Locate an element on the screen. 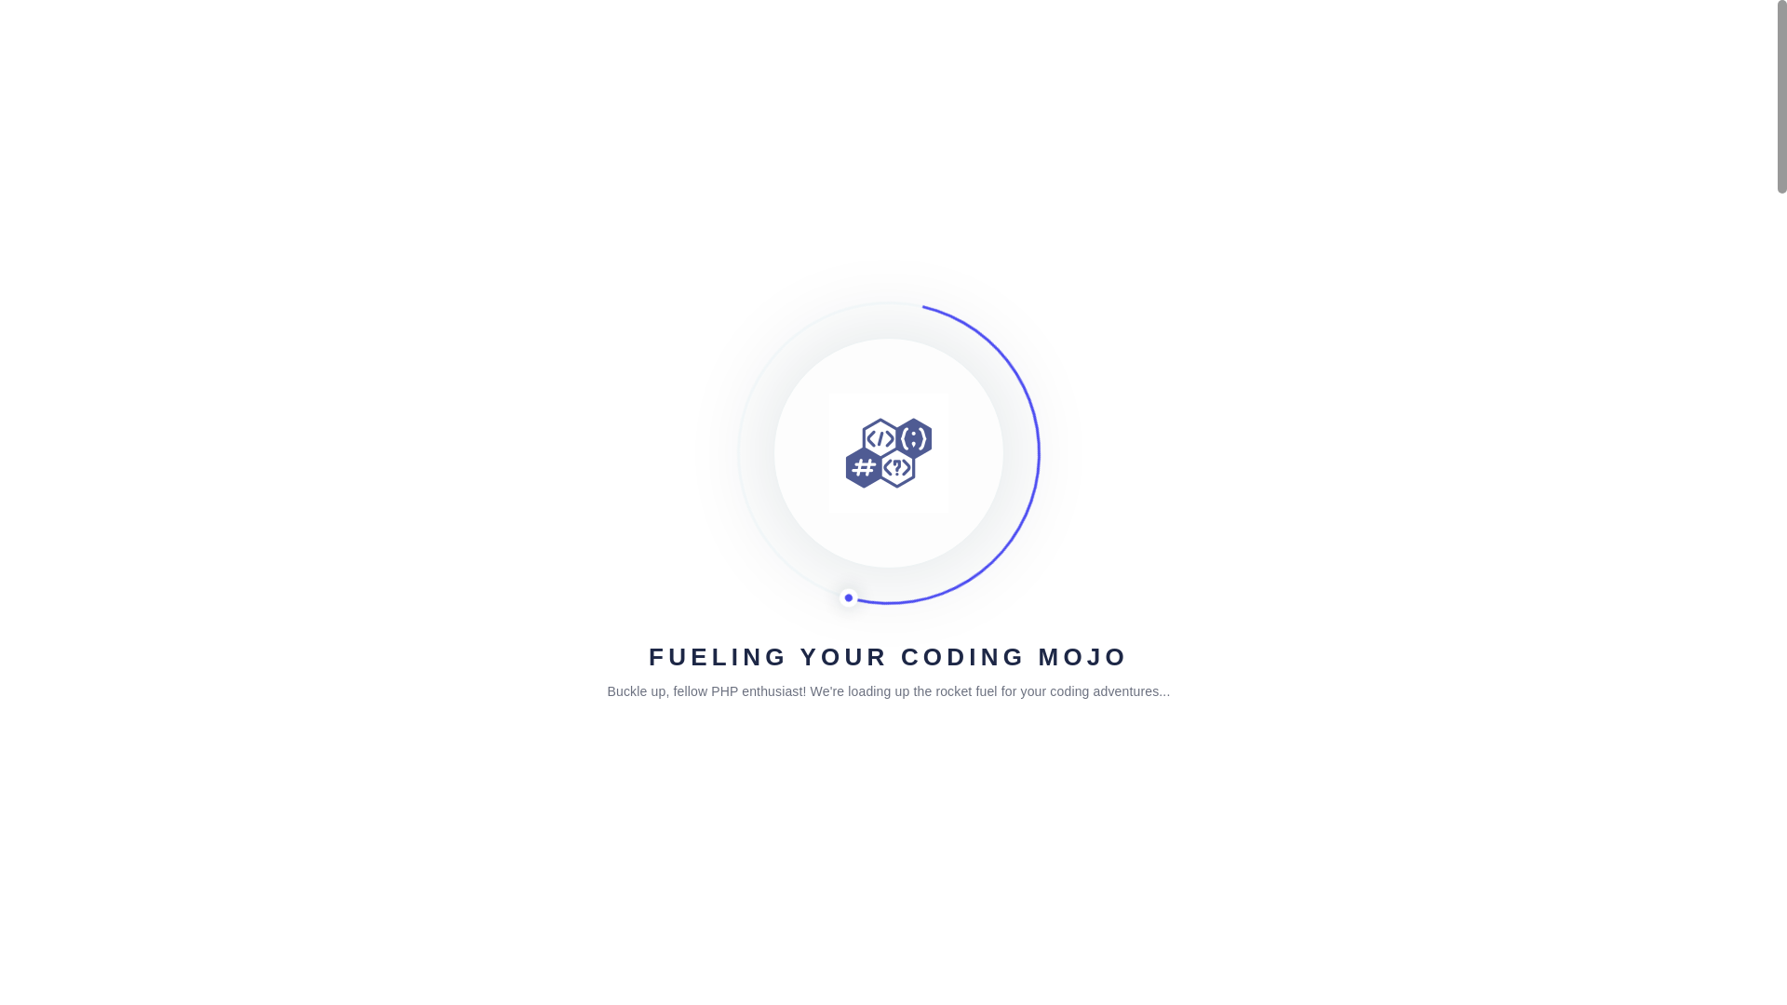  Home is located at coordinates (361, 386).